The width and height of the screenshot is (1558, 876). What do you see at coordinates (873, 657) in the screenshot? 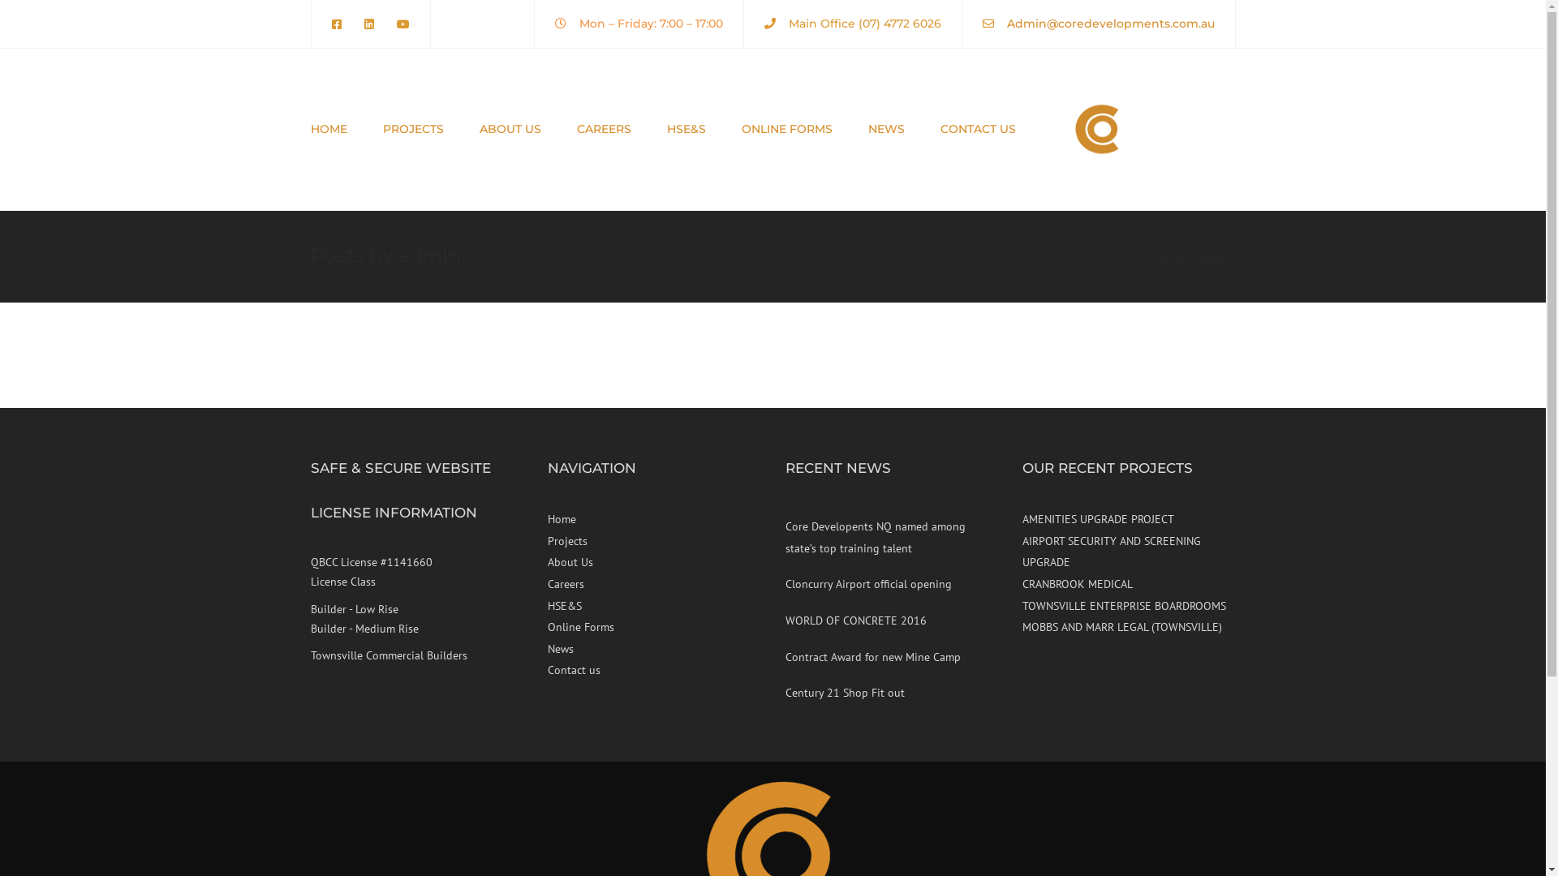
I see `Contract Award for new Mine Camp` at bounding box center [873, 657].